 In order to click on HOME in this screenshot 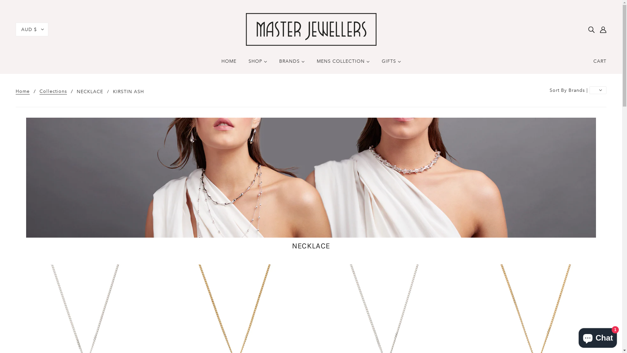, I will do `click(229, 64)`.